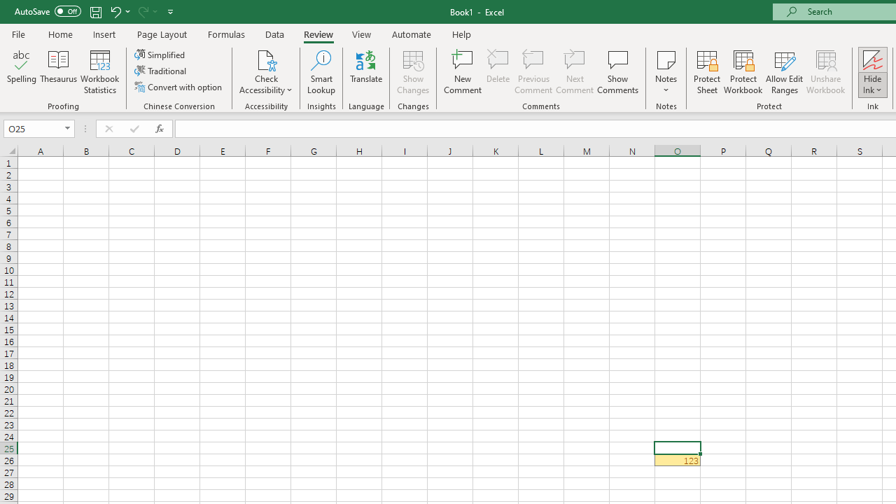  What do you see at coordinates (147, 11) in the screenshot?
I see `Redo` at bounding box center [147, 11].